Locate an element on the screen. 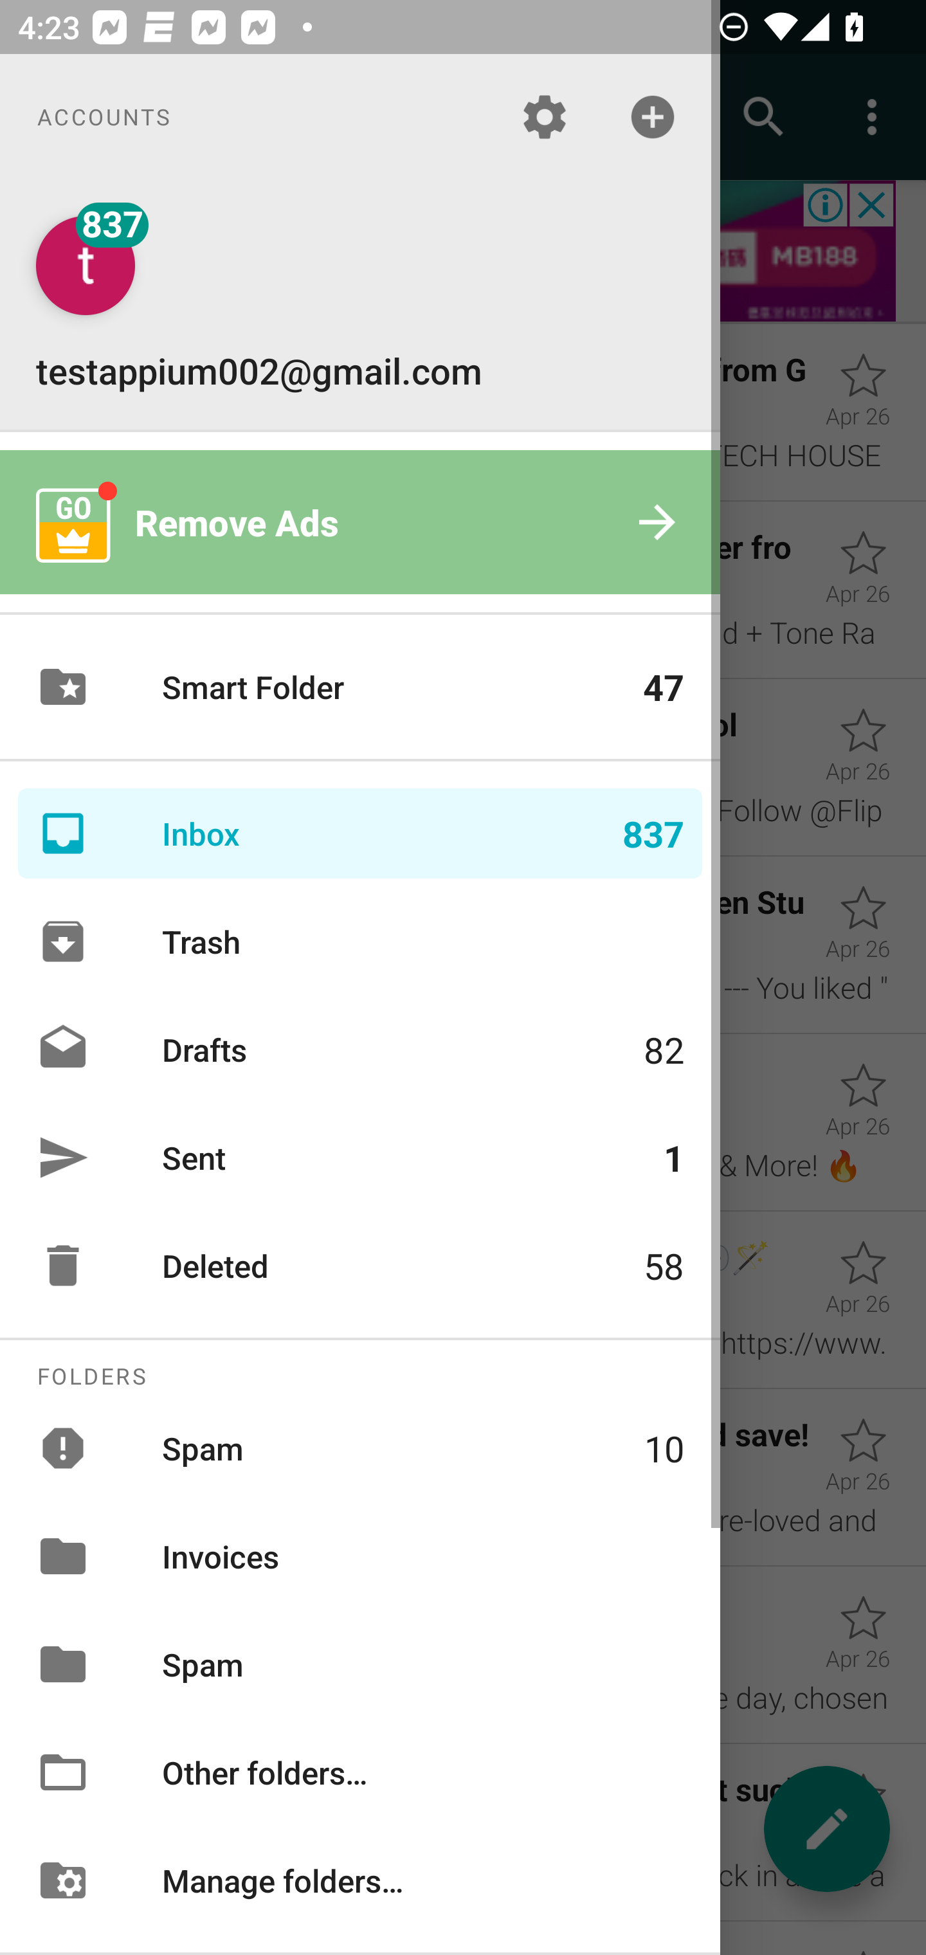  Remove Ads is located at coordinates (360, 522).